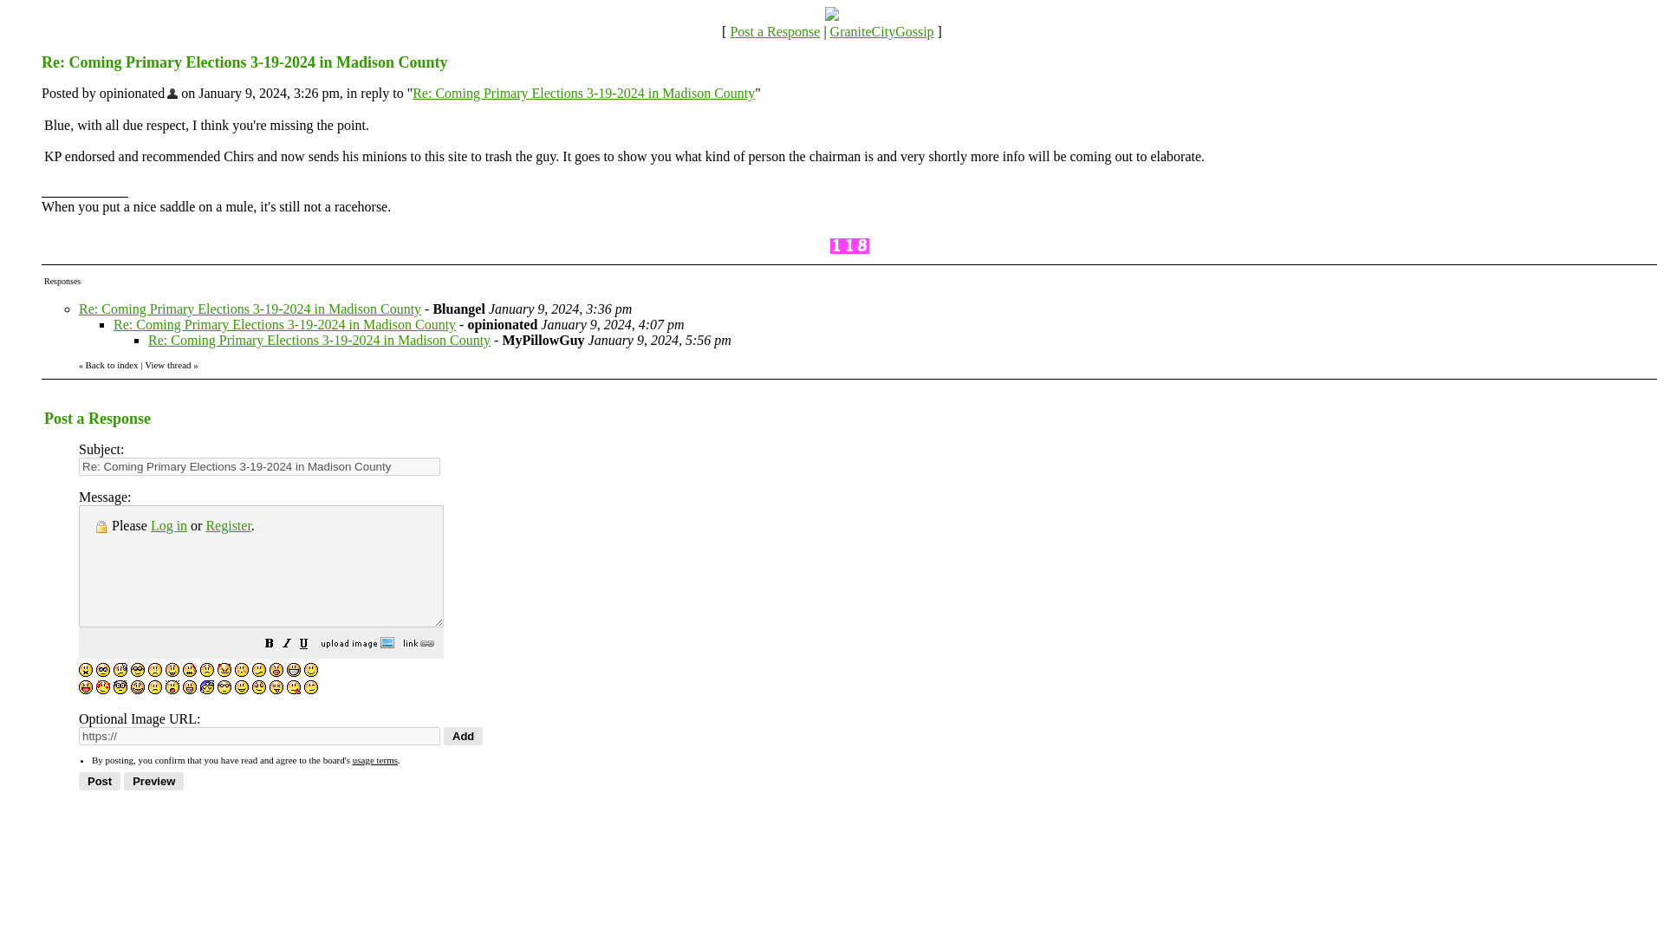 This screenshot has height=936, width=1664. I want to click on GraniteCityGossip, so click(882, 31).